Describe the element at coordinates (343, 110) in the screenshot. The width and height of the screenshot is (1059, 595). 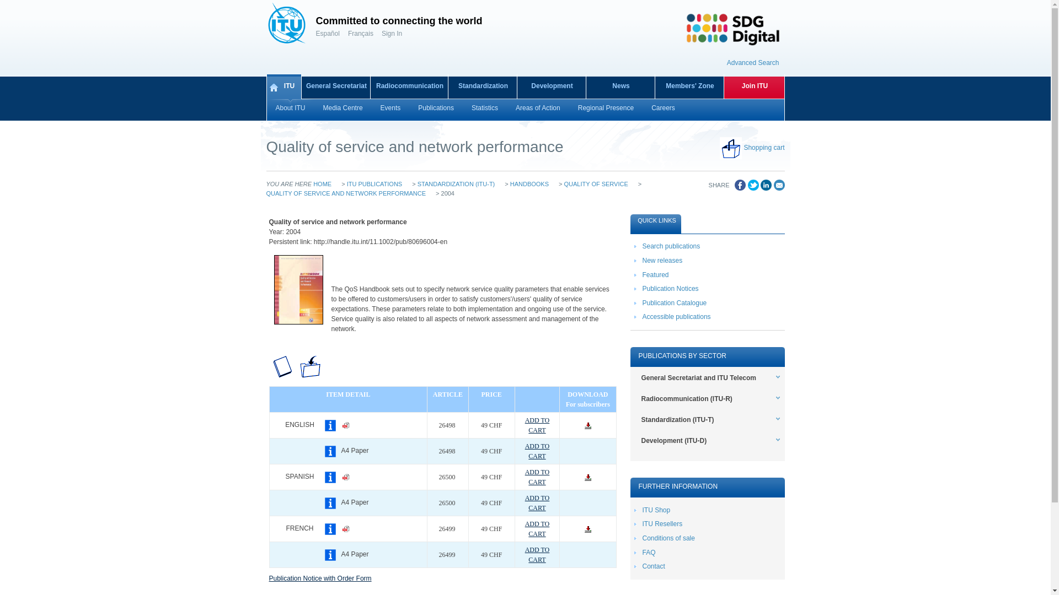
I see `Media Centre` at that location.